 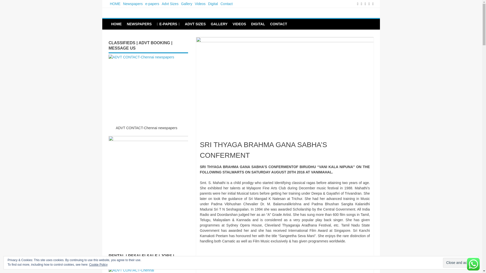 What do you see at coordinates (473, 264) in the screenshot?
I see `WhatsApp us` at bounding box center [473, 264].